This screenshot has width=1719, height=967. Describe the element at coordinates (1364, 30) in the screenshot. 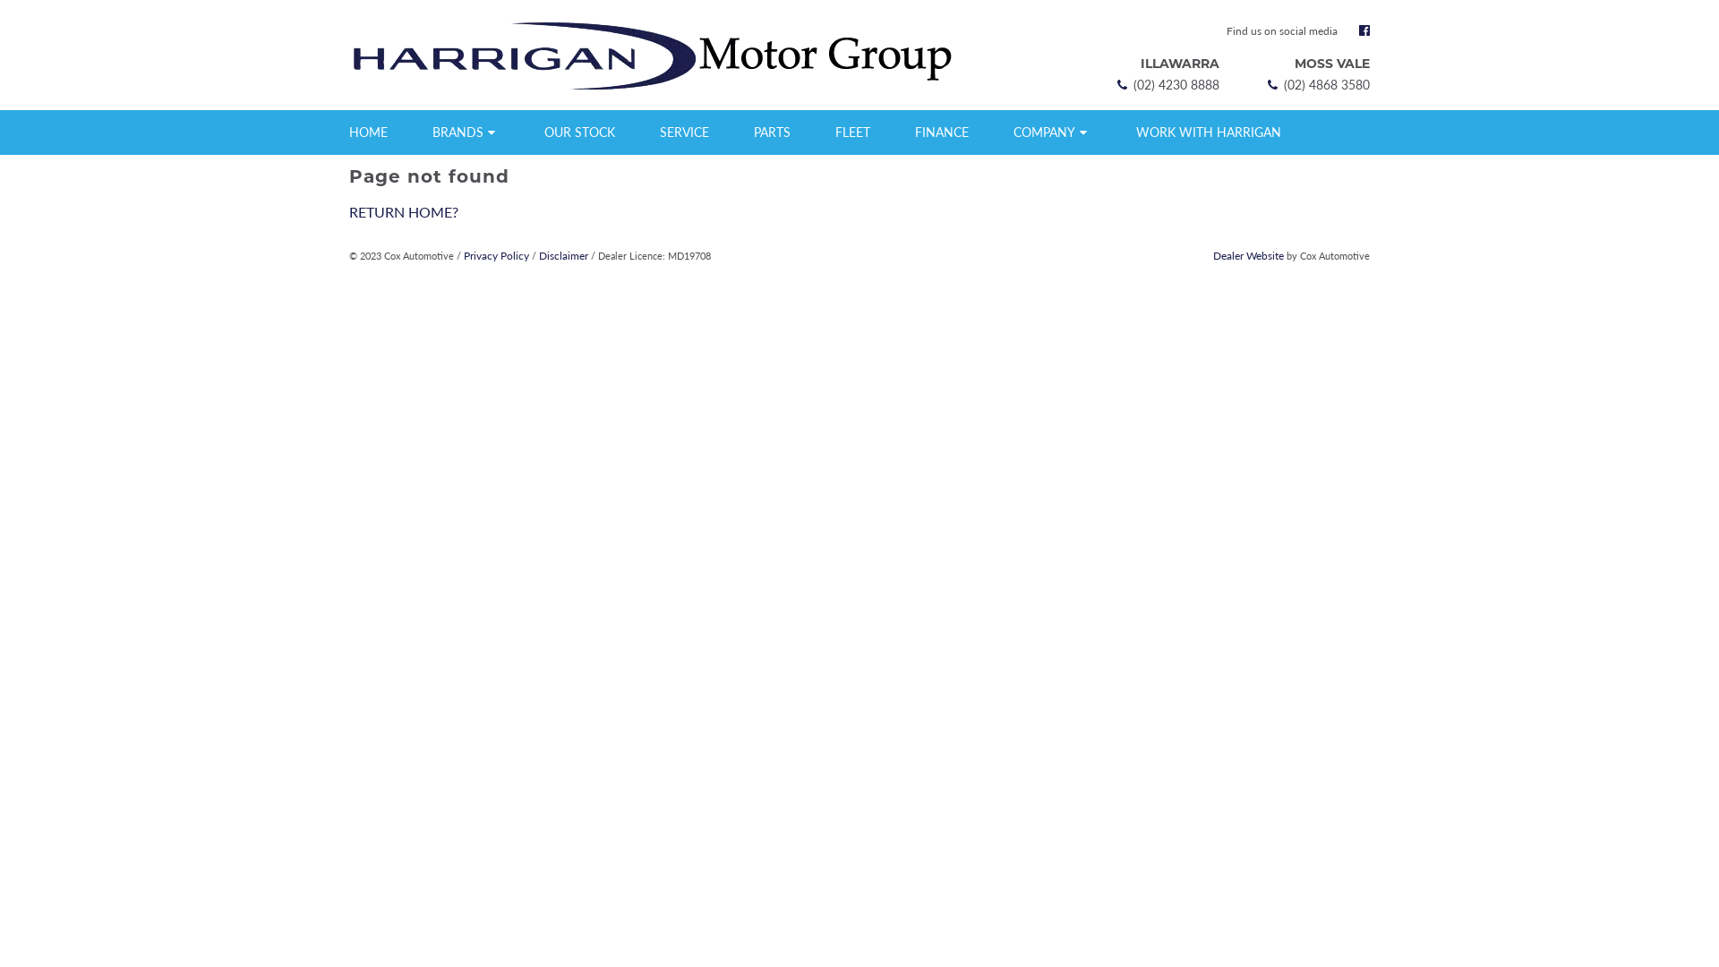

I see `Facebook` at that location.